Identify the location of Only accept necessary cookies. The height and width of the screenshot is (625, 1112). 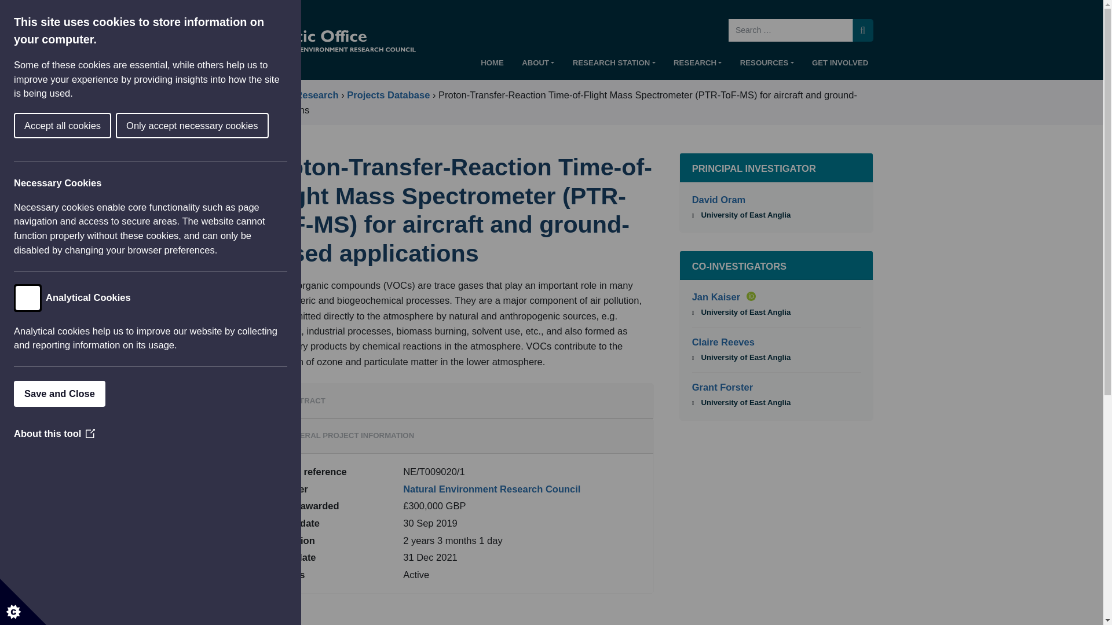
(69, 126).